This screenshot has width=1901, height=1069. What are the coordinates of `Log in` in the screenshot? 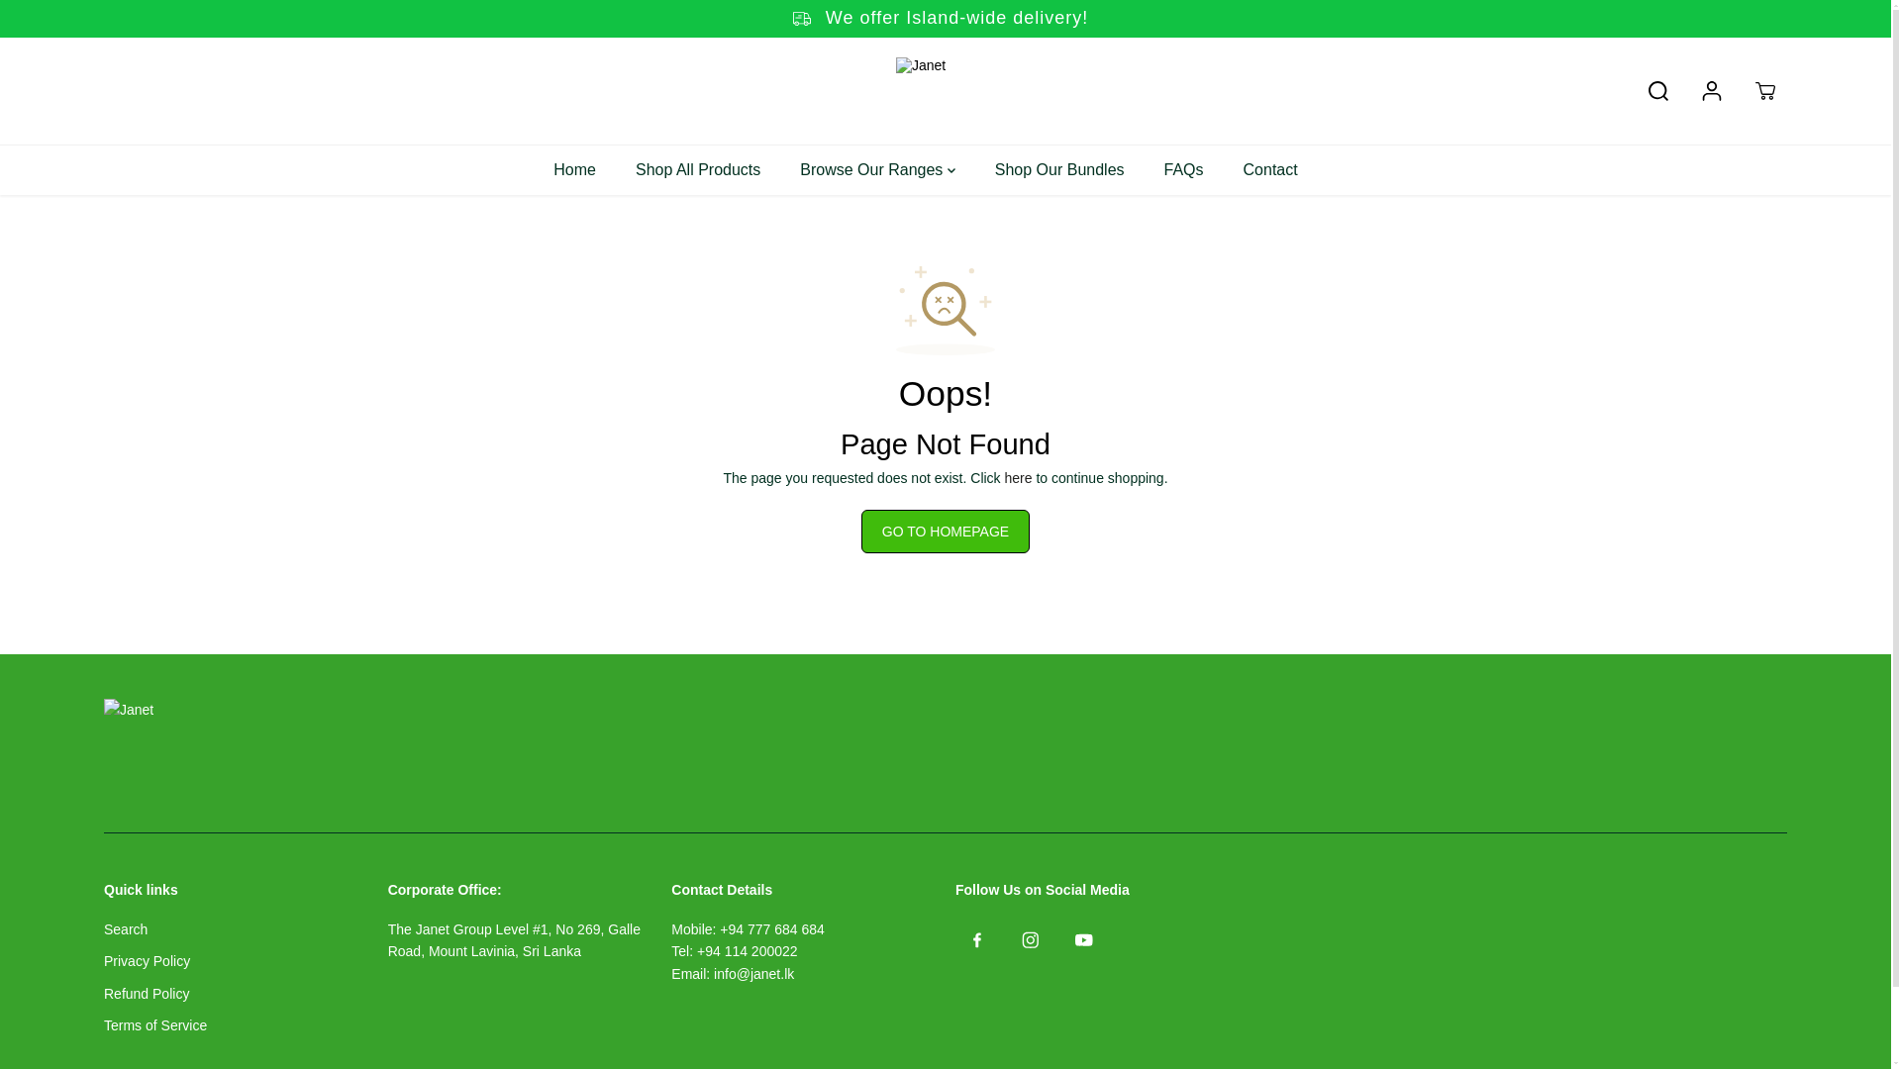 It's located at (1711, 91).